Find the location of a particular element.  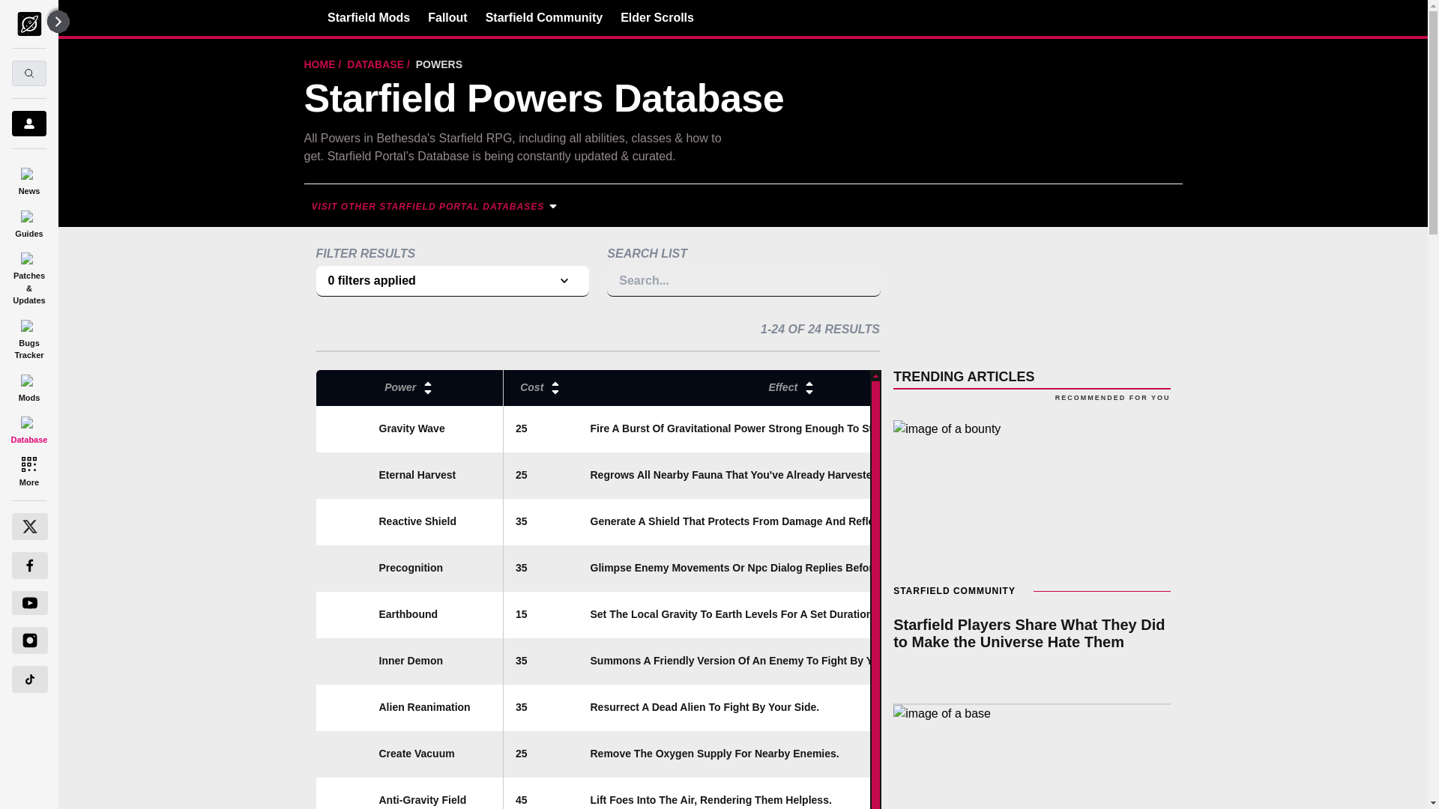

News is located at coordinates (28, 178).